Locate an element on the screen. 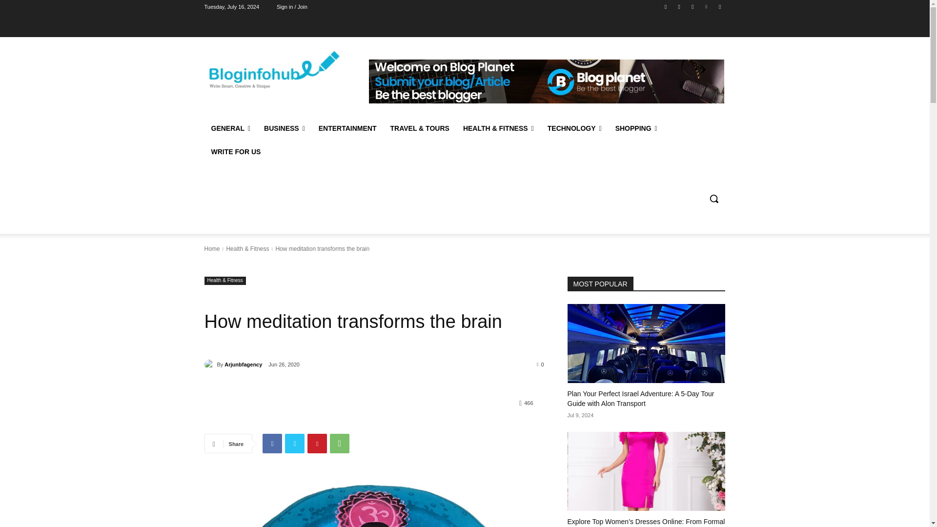 This screenshot has width=937, height=527. BUSINESS is located at coordinates (284, 128).